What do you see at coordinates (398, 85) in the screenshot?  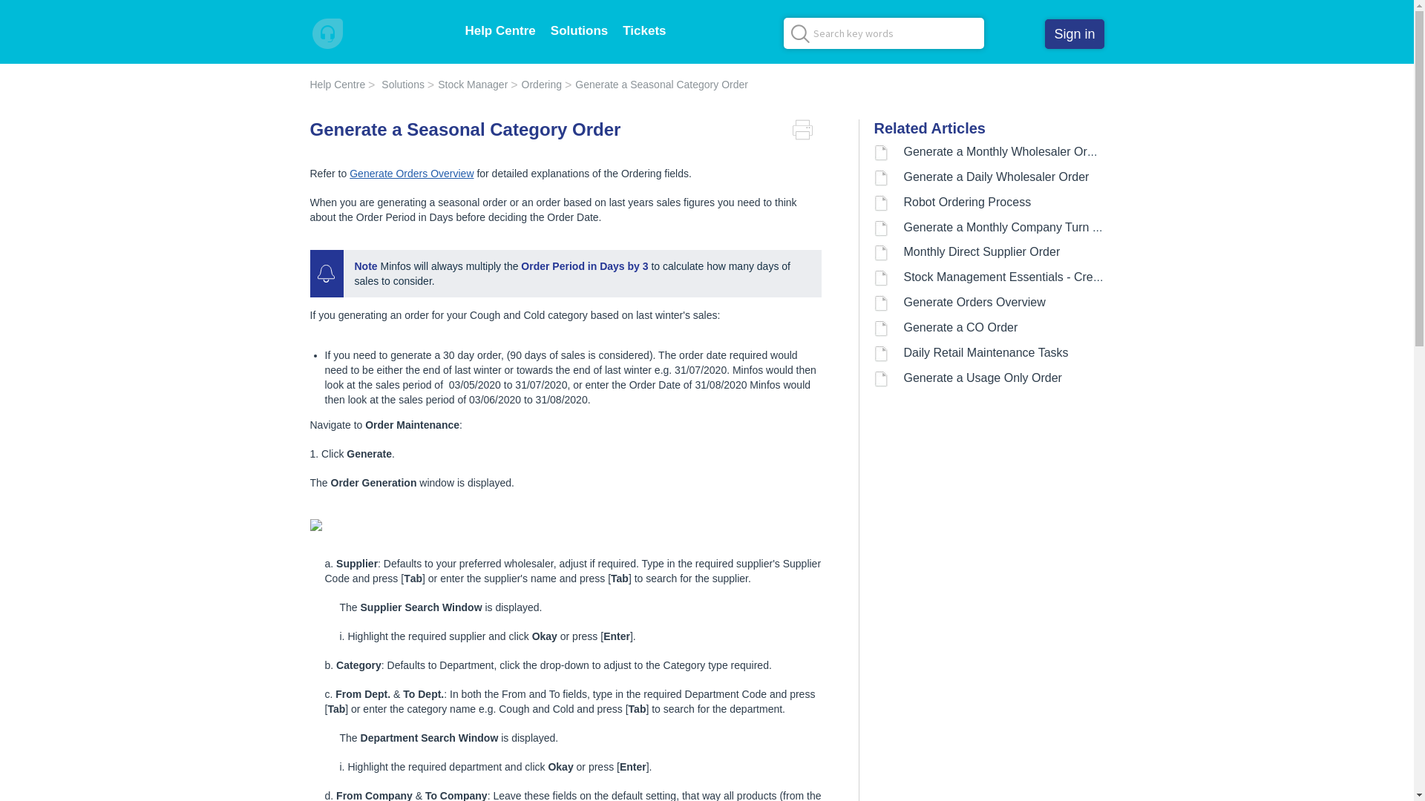 I see `Solutions` at bounding box center [398, 85].